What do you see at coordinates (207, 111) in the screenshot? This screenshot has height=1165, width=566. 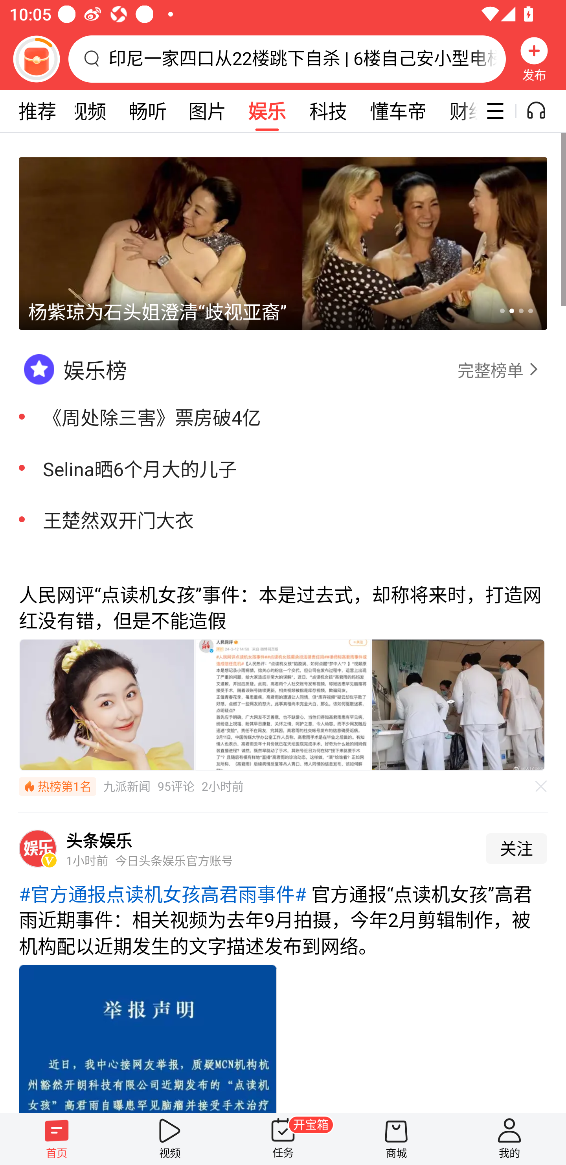 I see `图片` at bounding box center [207, 111].